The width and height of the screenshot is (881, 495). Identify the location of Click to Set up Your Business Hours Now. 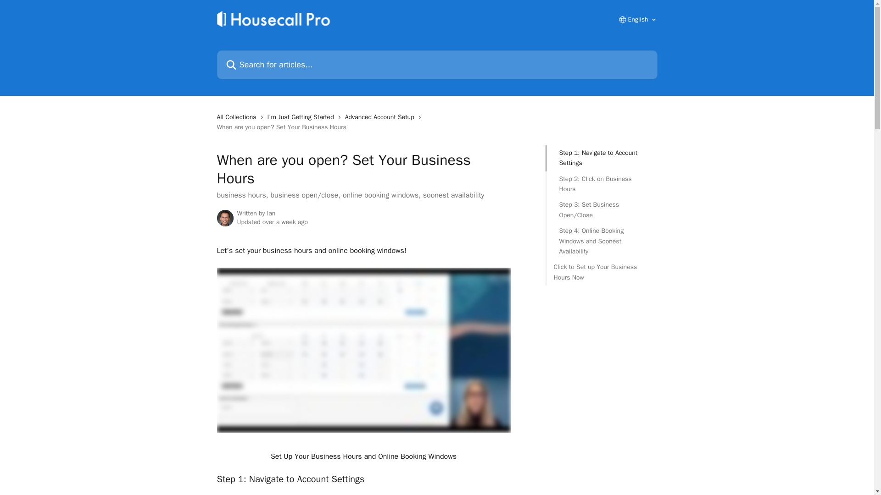
(601, 272).